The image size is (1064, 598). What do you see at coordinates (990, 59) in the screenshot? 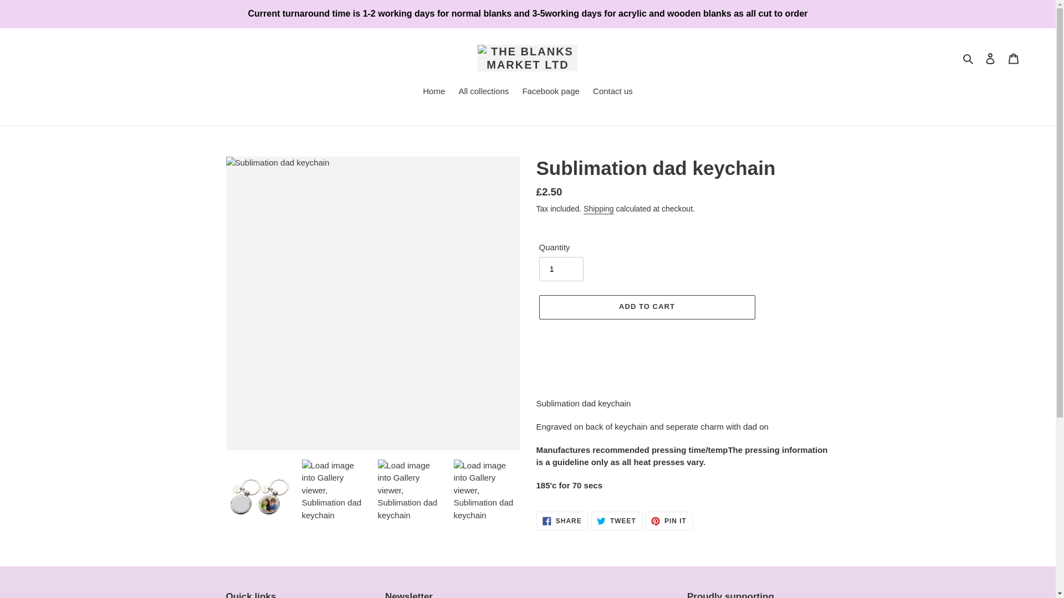
I see `Shipping` at bounding box center [990, 59].